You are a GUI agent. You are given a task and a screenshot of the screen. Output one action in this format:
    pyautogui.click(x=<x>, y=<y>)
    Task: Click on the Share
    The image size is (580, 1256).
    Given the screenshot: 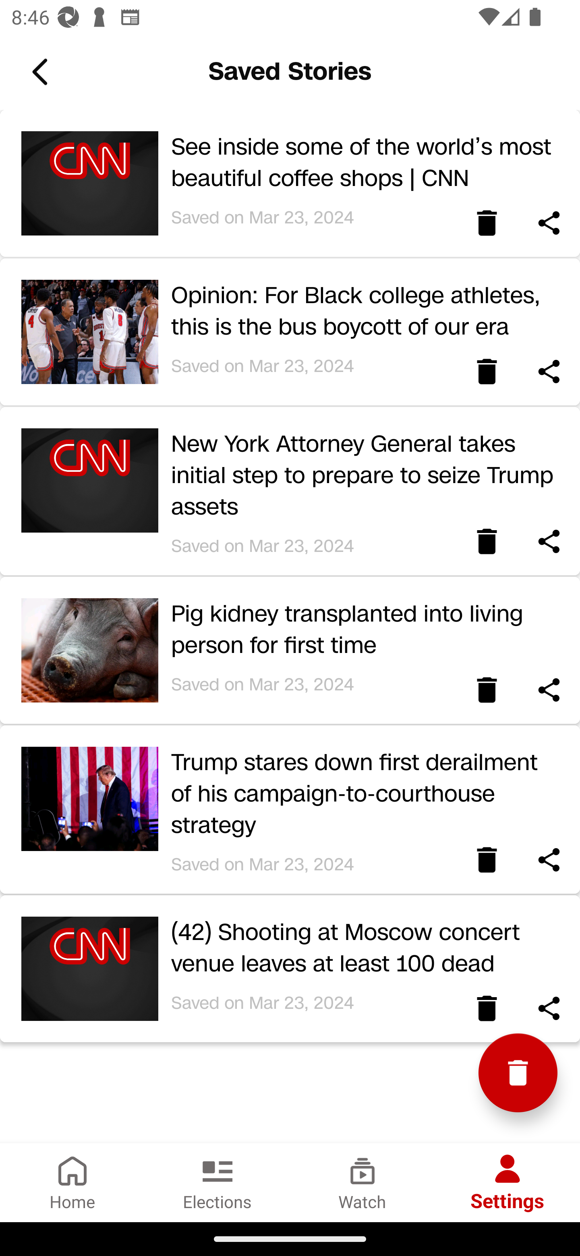 What is the action you would take?
    pyautogui.click(x=549, y=698)
    